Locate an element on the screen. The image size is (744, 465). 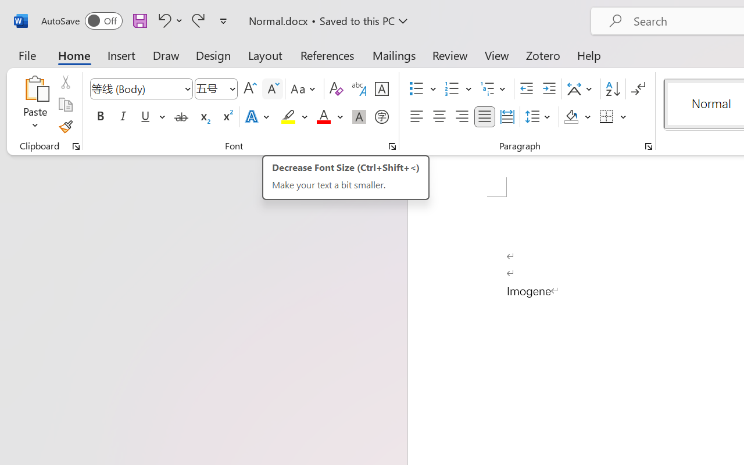
Undo Typing is located at coordinates (163, 20).